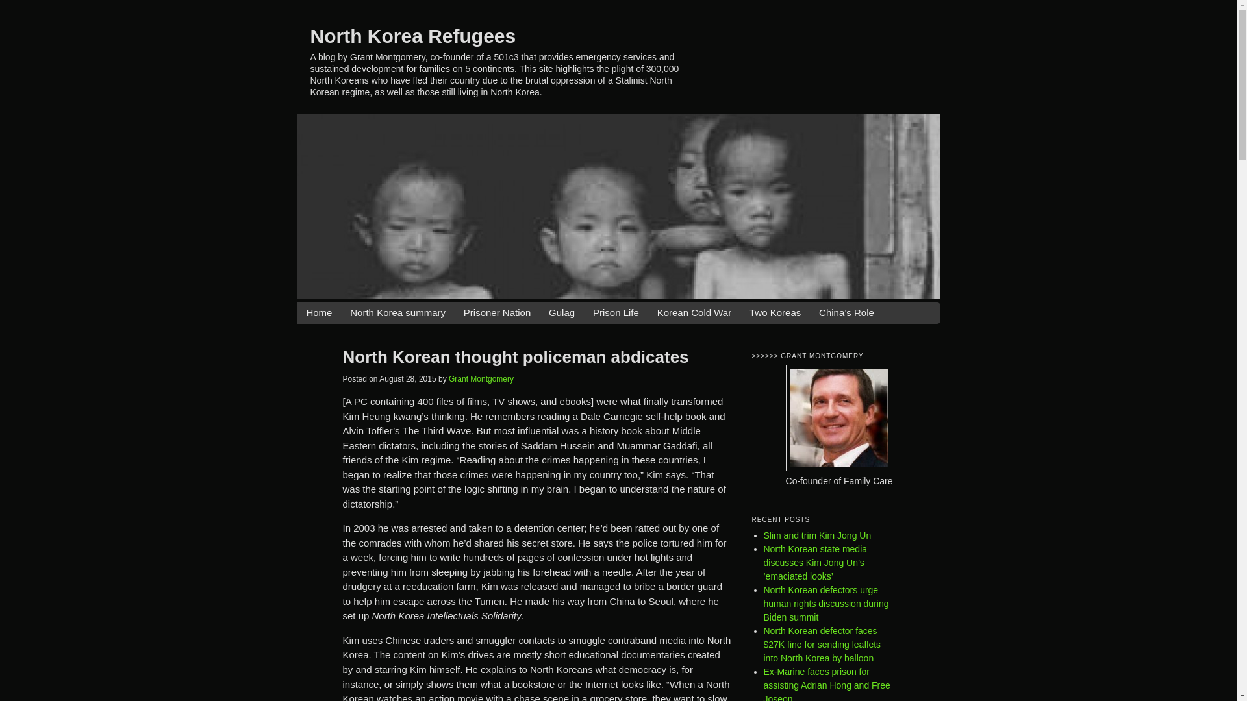 The width and height of the screenshot is (1247, 701). What do you see at coordinates (561, 313) in the screenshot?
I see `Gulag` at bounding box center [561, 313].